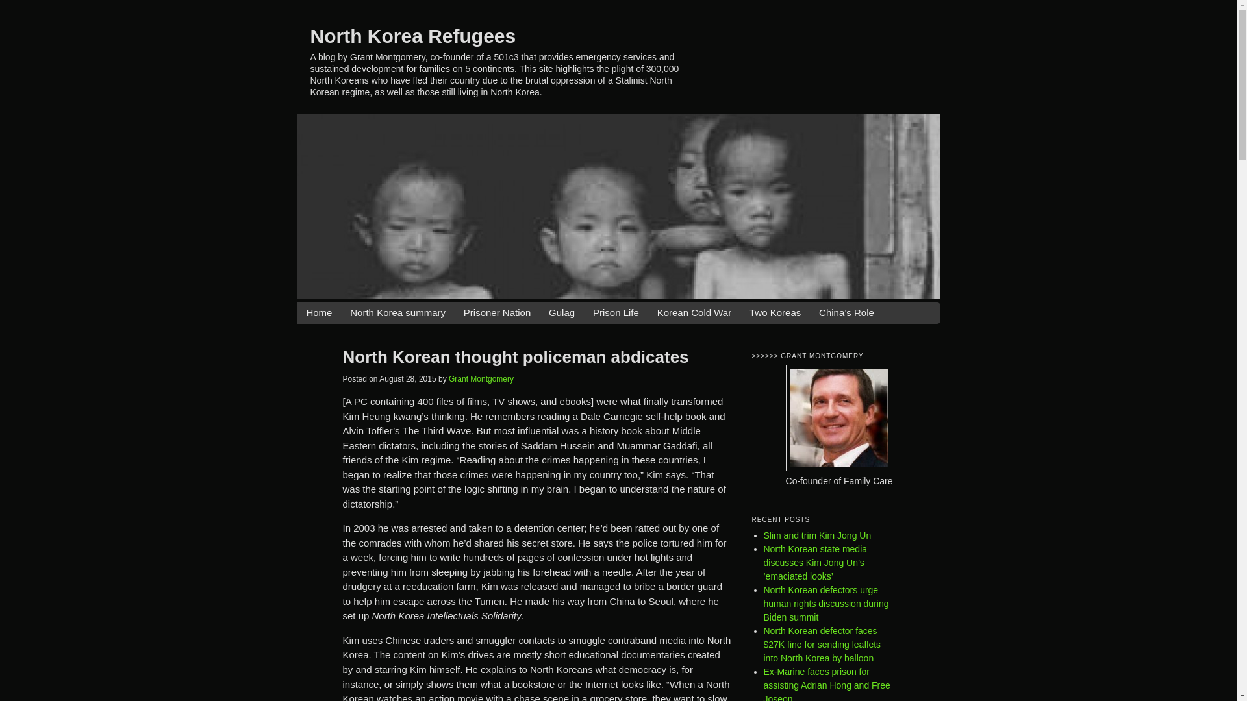 The width and height of the screenshot is (1247, 701). What do you see at coordinates (561, 313) in the screenshot?
I see `Gulag` at bounding box center [561, 313].